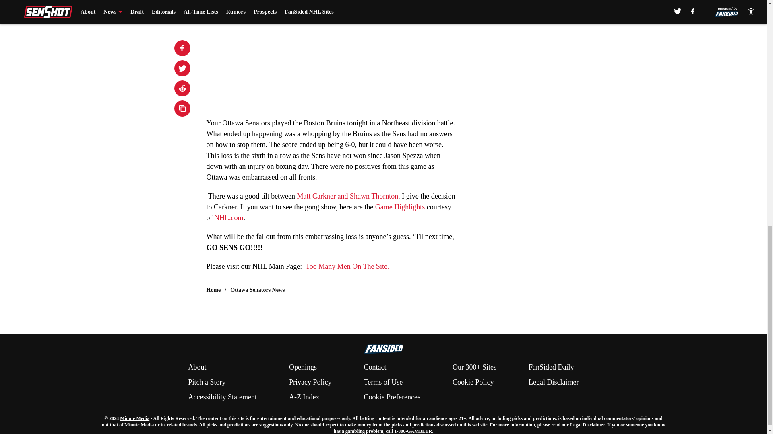 Image resolution: width=773 pixels, height=434 pixels. What do you see at coordinates (383, 383) in the screenshot?
I see `Terms of Use` at bounding box center [383, 383].